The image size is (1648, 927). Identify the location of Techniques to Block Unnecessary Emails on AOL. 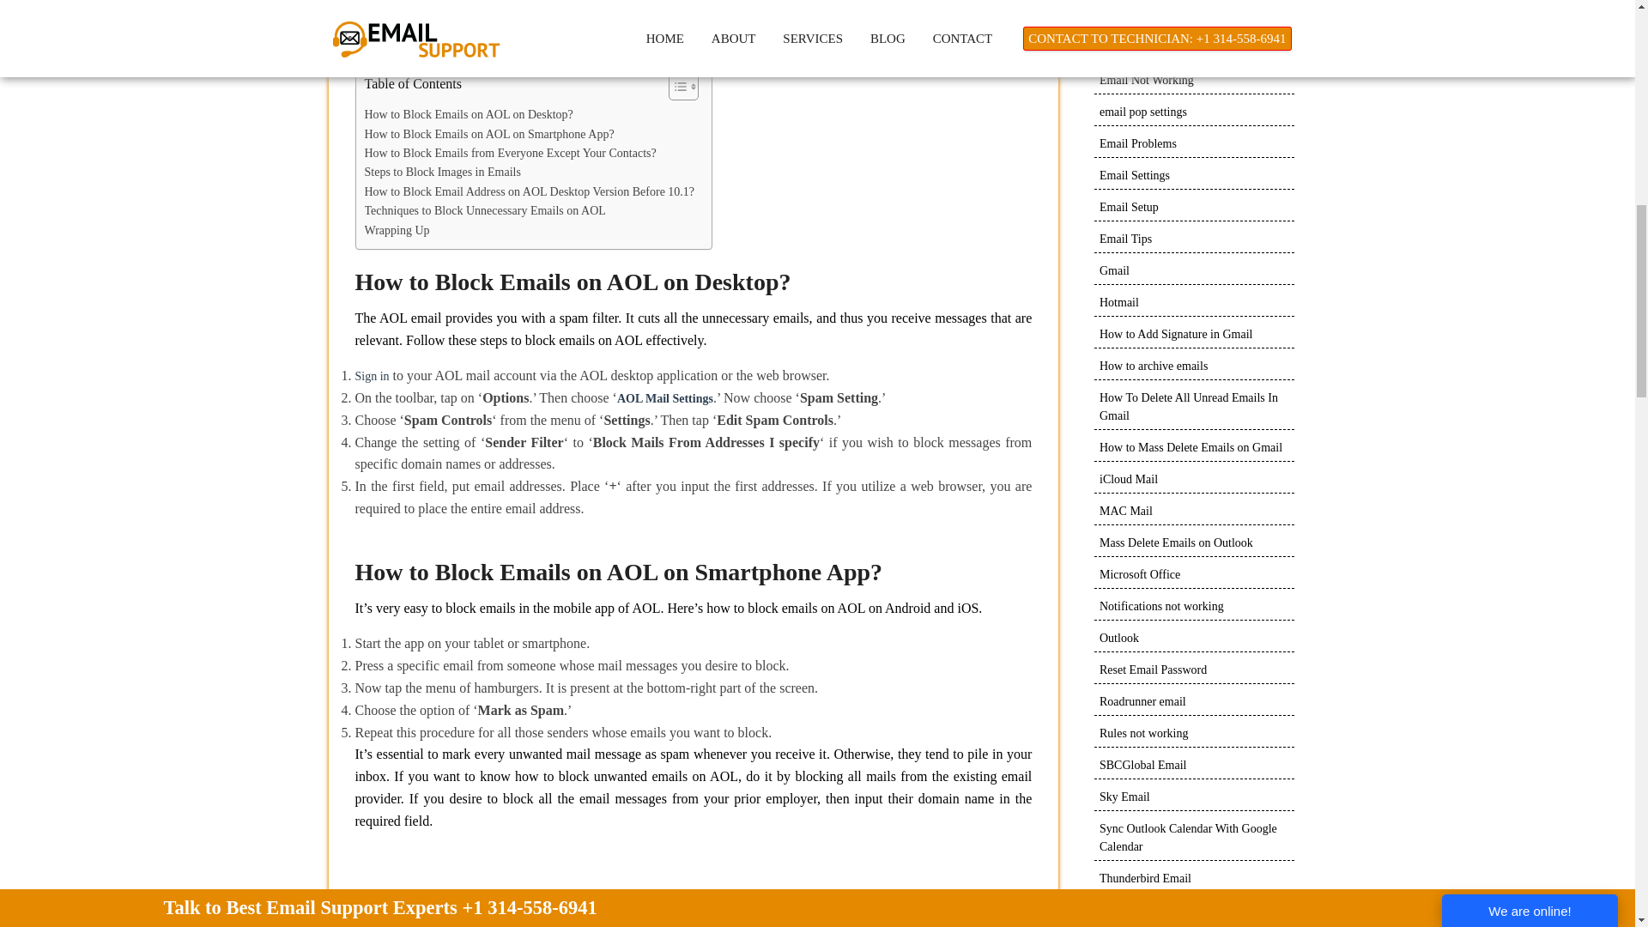
(484, 211).